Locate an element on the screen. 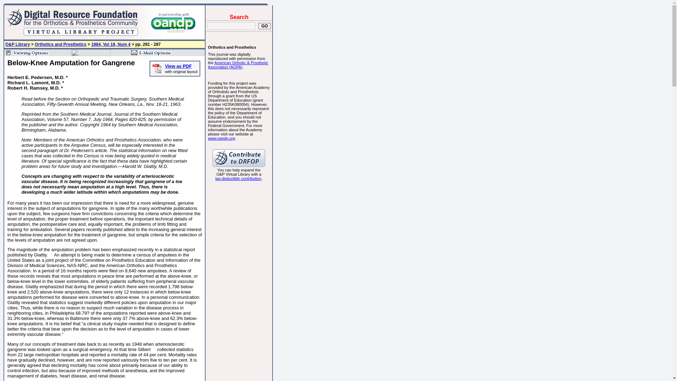 This screenshot has width=677, height=381. GO is located at coordinates (264, 26).